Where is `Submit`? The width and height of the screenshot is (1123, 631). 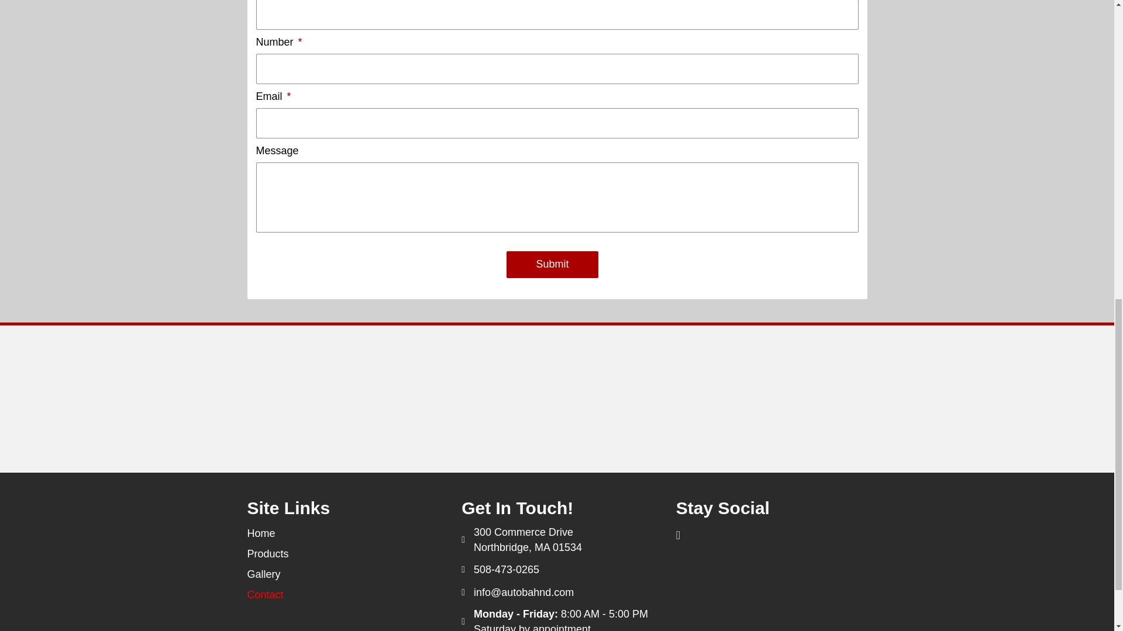 Submit is located at coordinates (552, 264).